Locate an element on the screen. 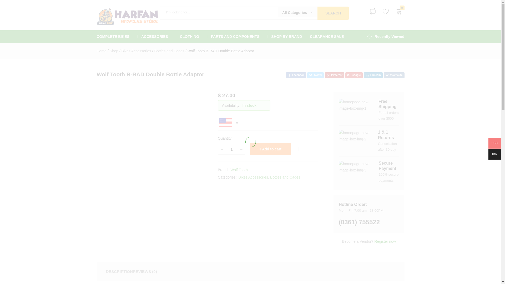 The width and height of the screenshot is (505, 284). CLOTHING is located at coordinates (191, 36).